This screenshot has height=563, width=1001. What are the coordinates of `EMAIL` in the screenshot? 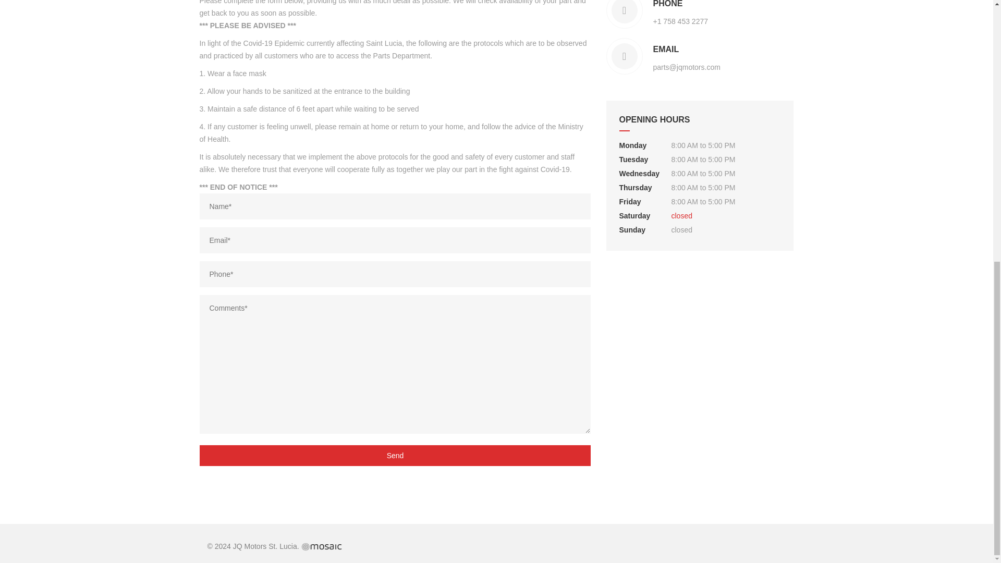 It's located at (686, 49).